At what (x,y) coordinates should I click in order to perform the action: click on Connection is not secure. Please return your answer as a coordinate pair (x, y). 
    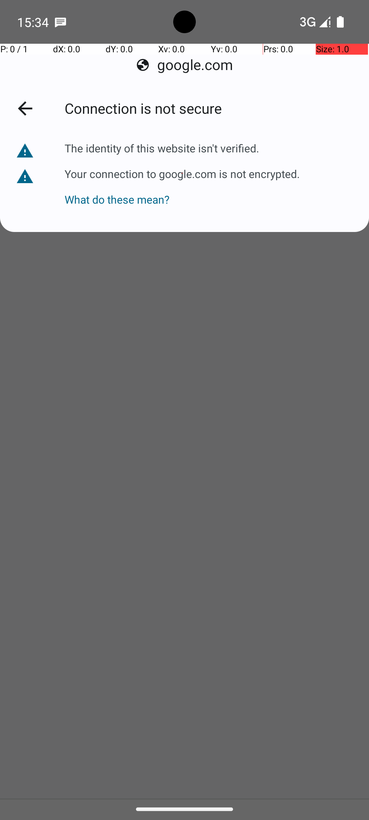
    Looking at the image, I should click on (209, 109).